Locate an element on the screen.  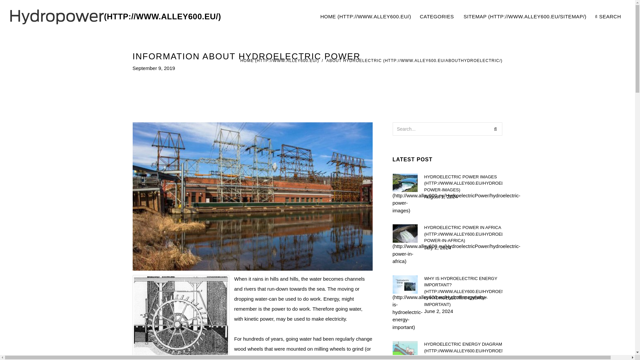
Search is located at coordinates (495, 129).